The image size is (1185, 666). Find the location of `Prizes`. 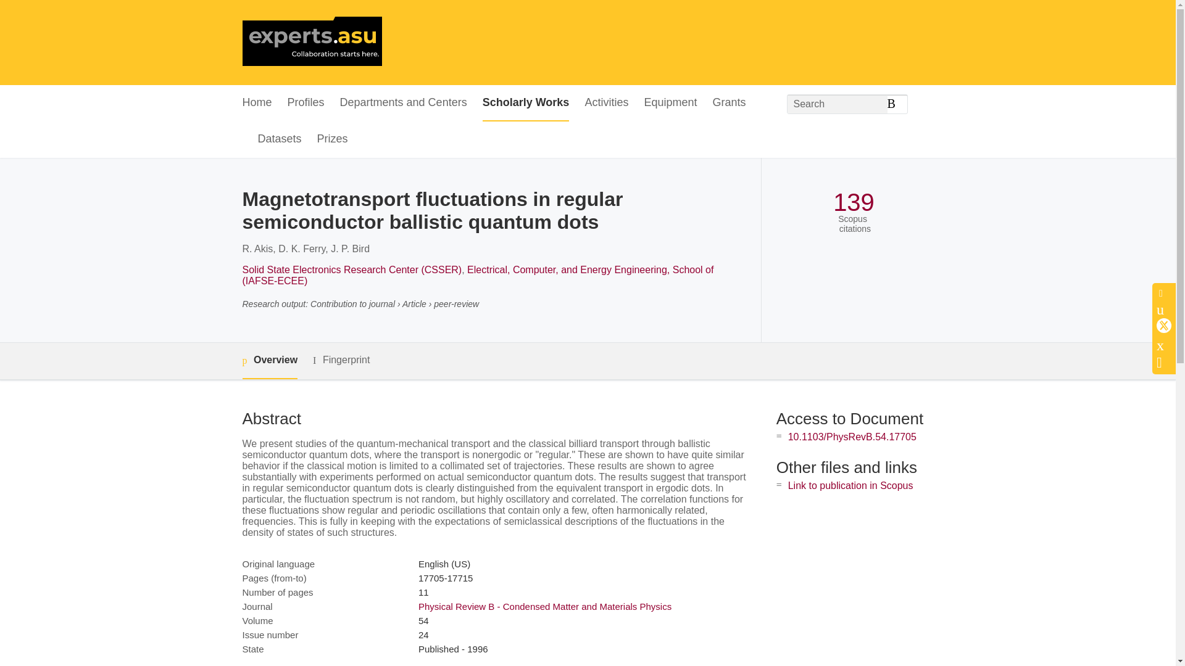

Prizes is located at coordinates (333, 139).